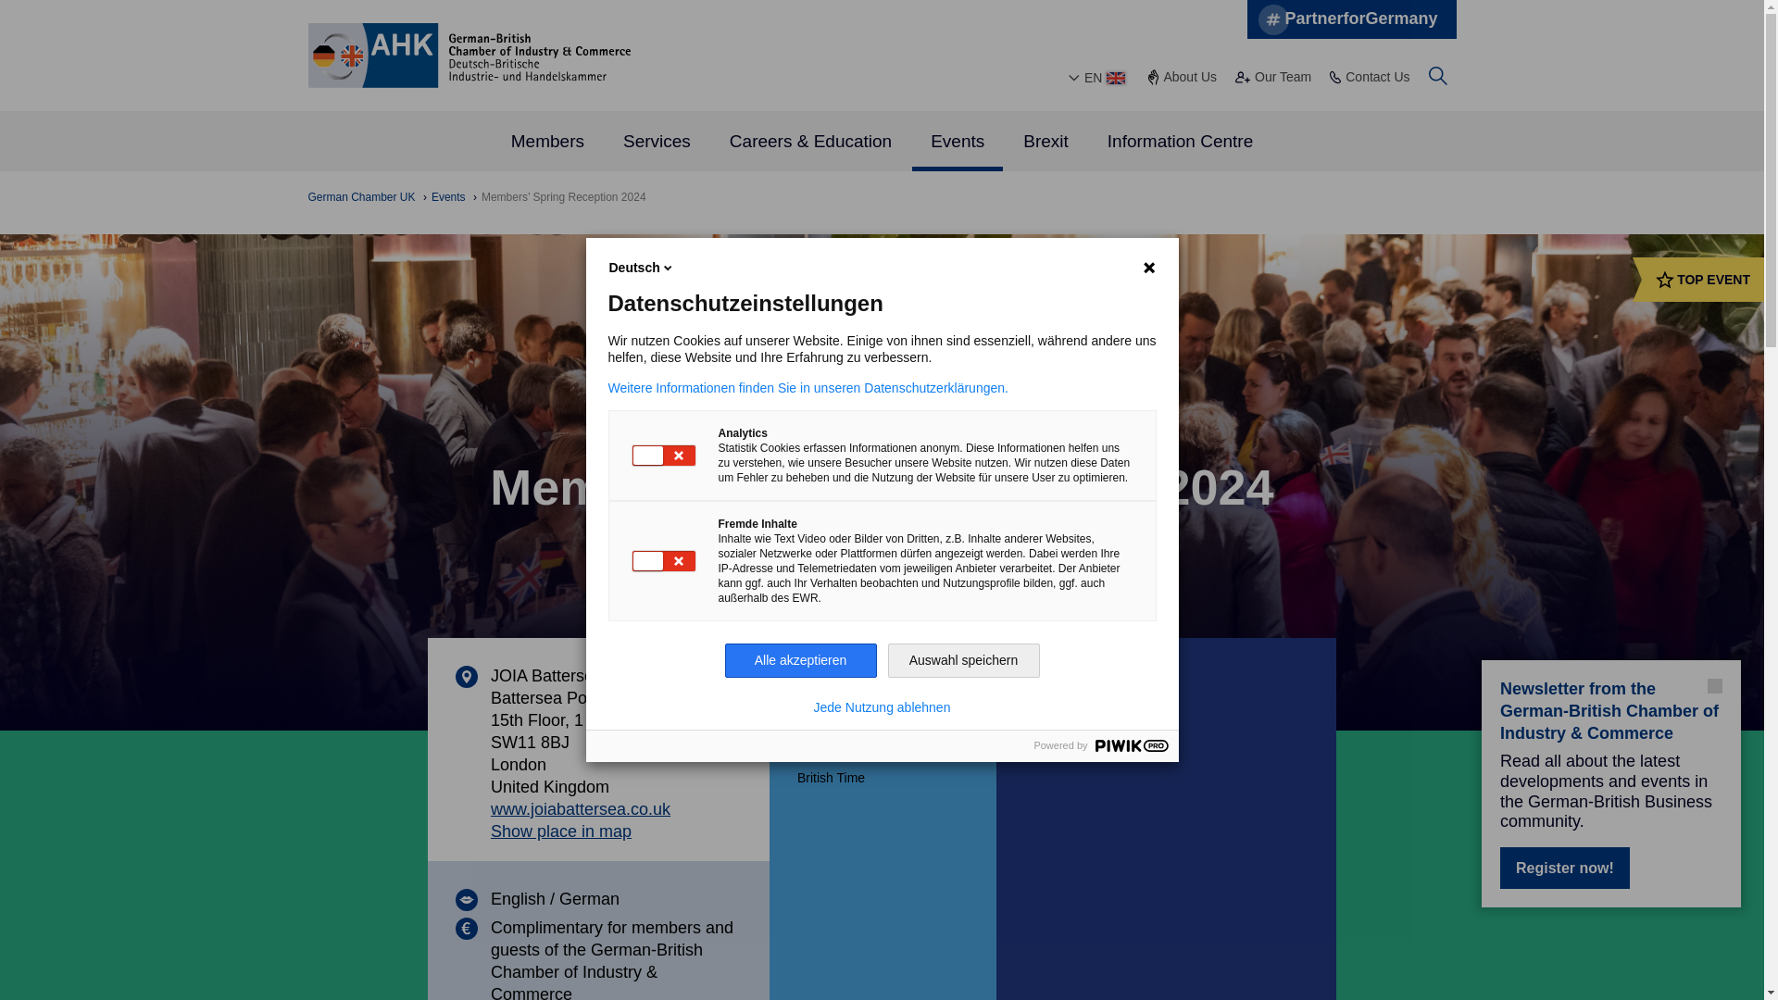 The width and height of the screenshot is (1778, 1000). What do you see at coordinates (363, 197) in the screenshot?
I see `German Chamber UK` at bounding box center [363, 197].